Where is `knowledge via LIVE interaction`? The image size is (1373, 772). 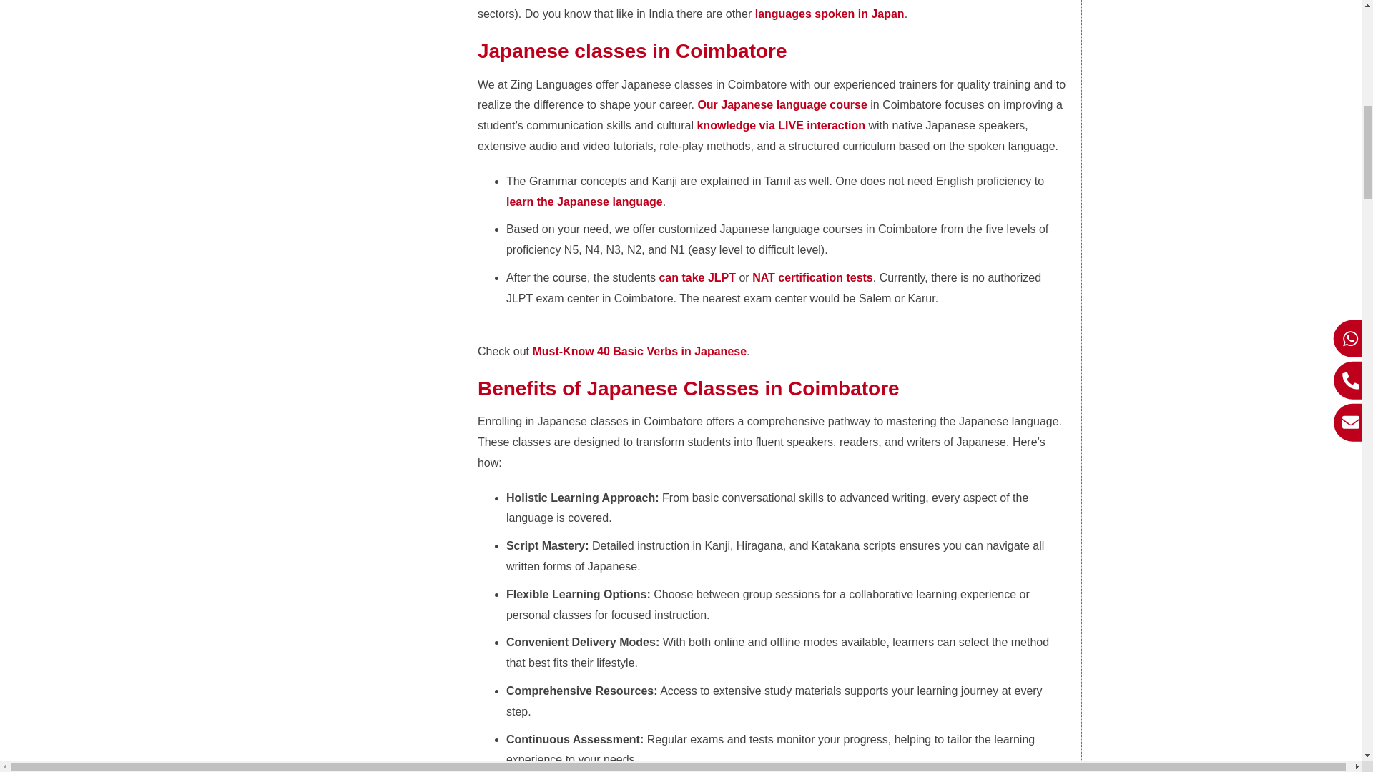
knowledge via LIVE interaction is located at coordinates (780, 125).